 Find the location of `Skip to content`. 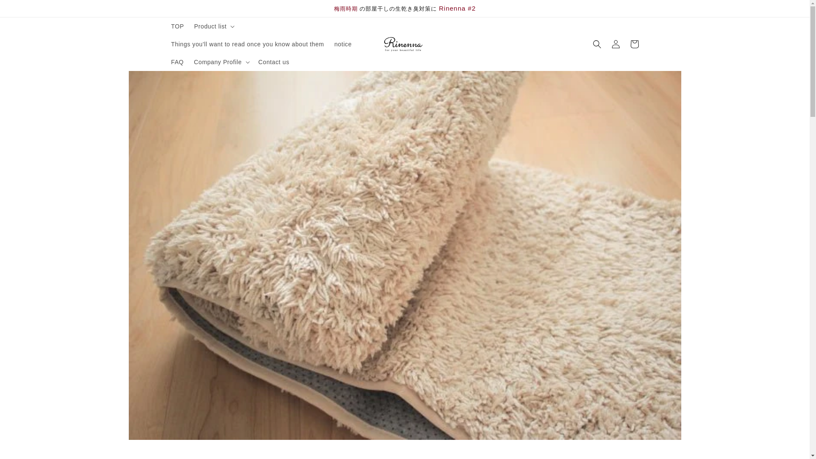

Skip to content is located at coordinates (25, 10).